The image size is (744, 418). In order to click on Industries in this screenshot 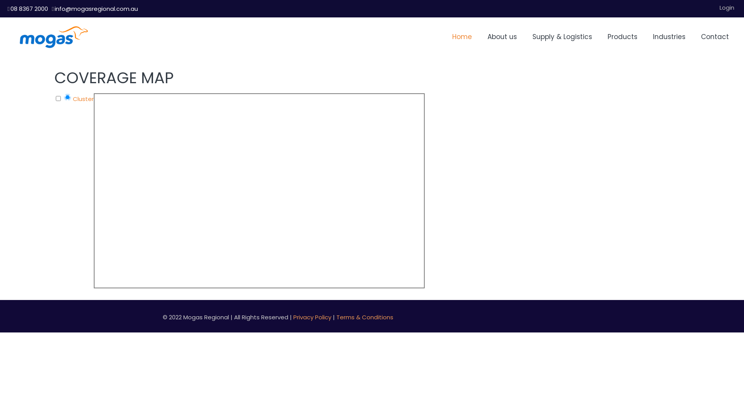, I will do `click(669, 37)`.